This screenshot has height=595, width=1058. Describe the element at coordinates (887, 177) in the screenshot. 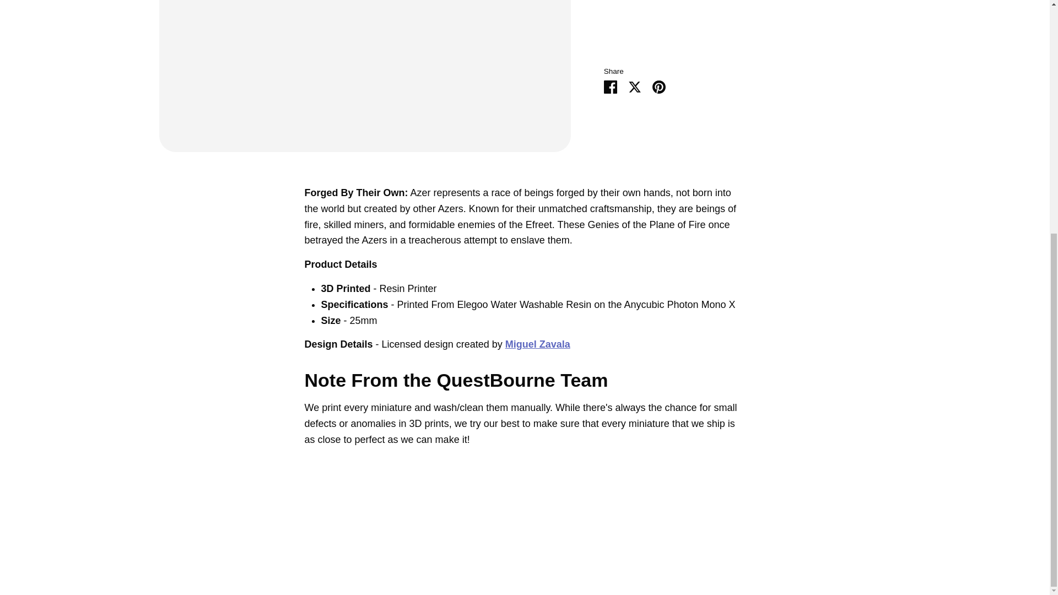

I see `PayPal` at that location.